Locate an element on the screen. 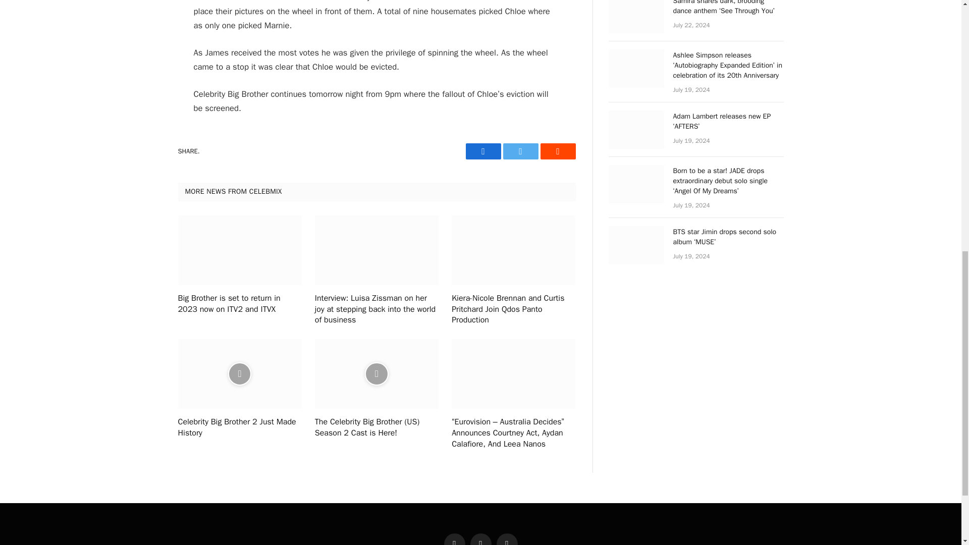  Share on Facebook is located at coordinates (482, 151).